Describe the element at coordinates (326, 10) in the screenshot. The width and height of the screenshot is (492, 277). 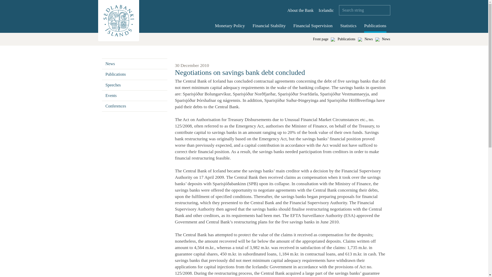
I see `Icelandic` at that location.